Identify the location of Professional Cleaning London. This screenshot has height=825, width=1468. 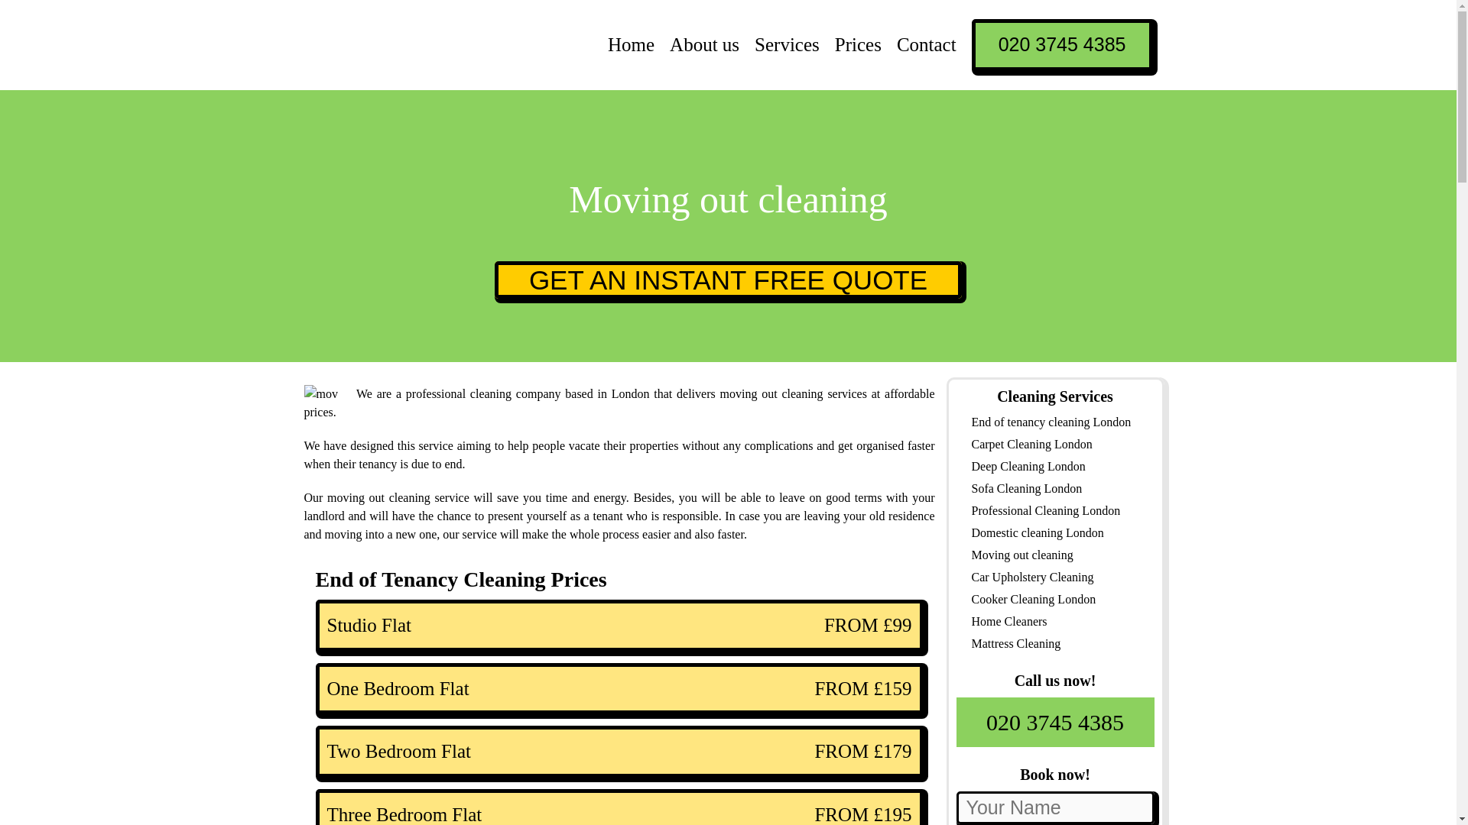
(1044, 510).